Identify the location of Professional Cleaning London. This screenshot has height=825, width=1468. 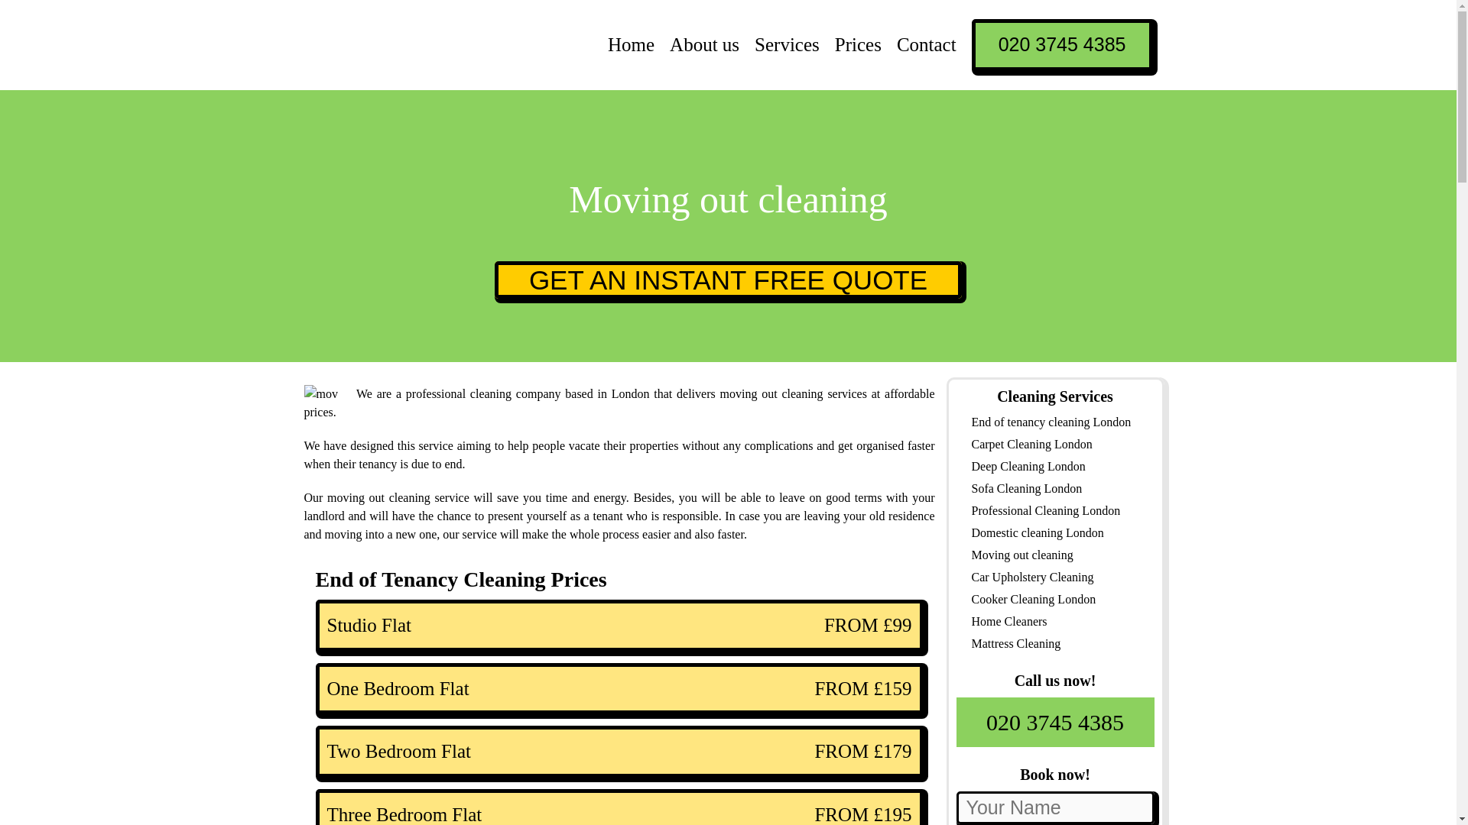
(1044, 510).